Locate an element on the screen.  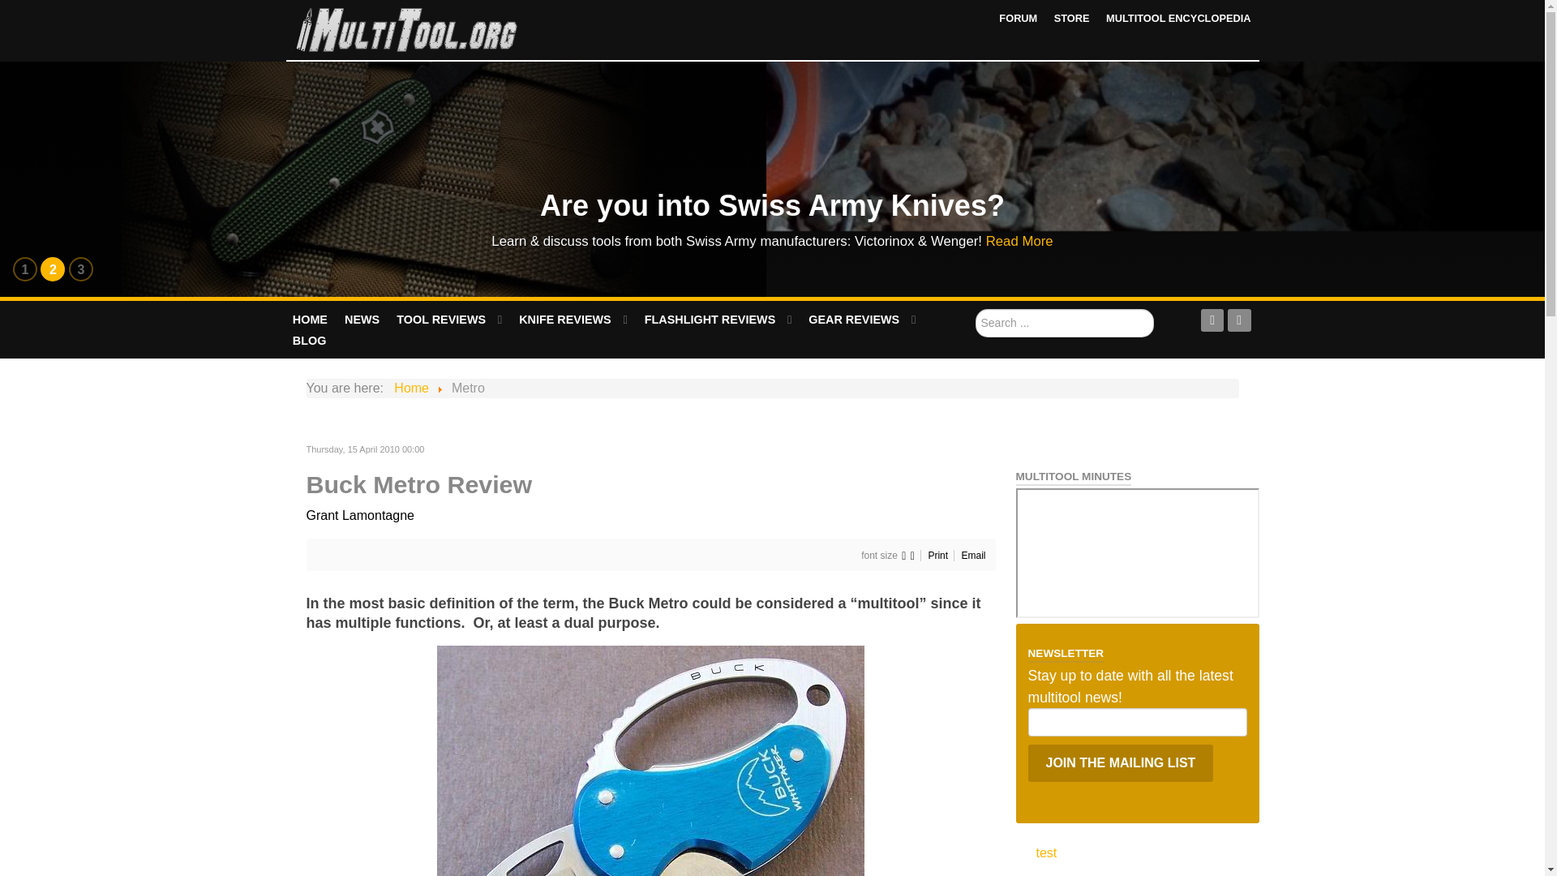
MULTITOOL ENCYCLOPEDIA is located at coordinates (1177, 18).